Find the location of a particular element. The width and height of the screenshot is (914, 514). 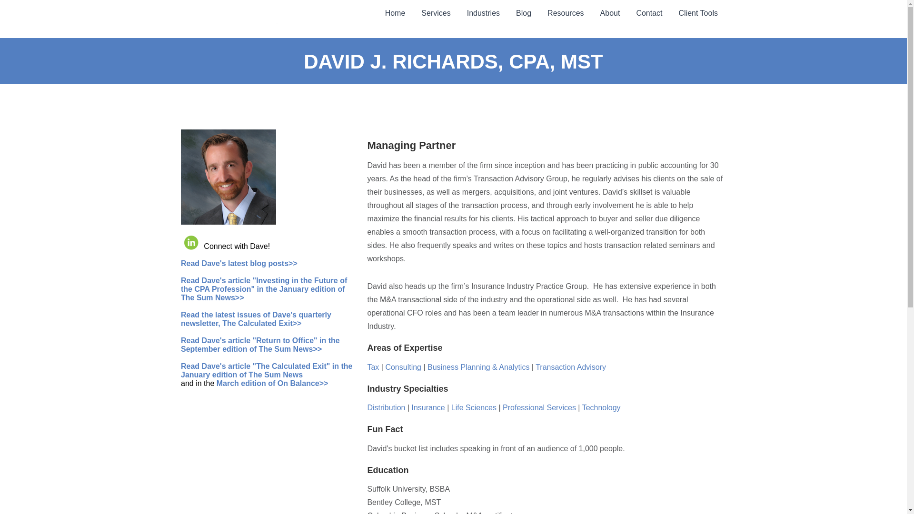

Industries is located at coordinates (483, 15).